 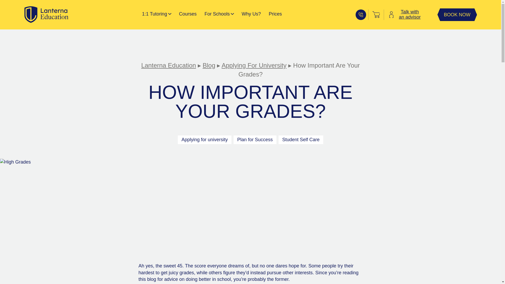 I want to click on Student Self Care, so click(x=410, y=14).